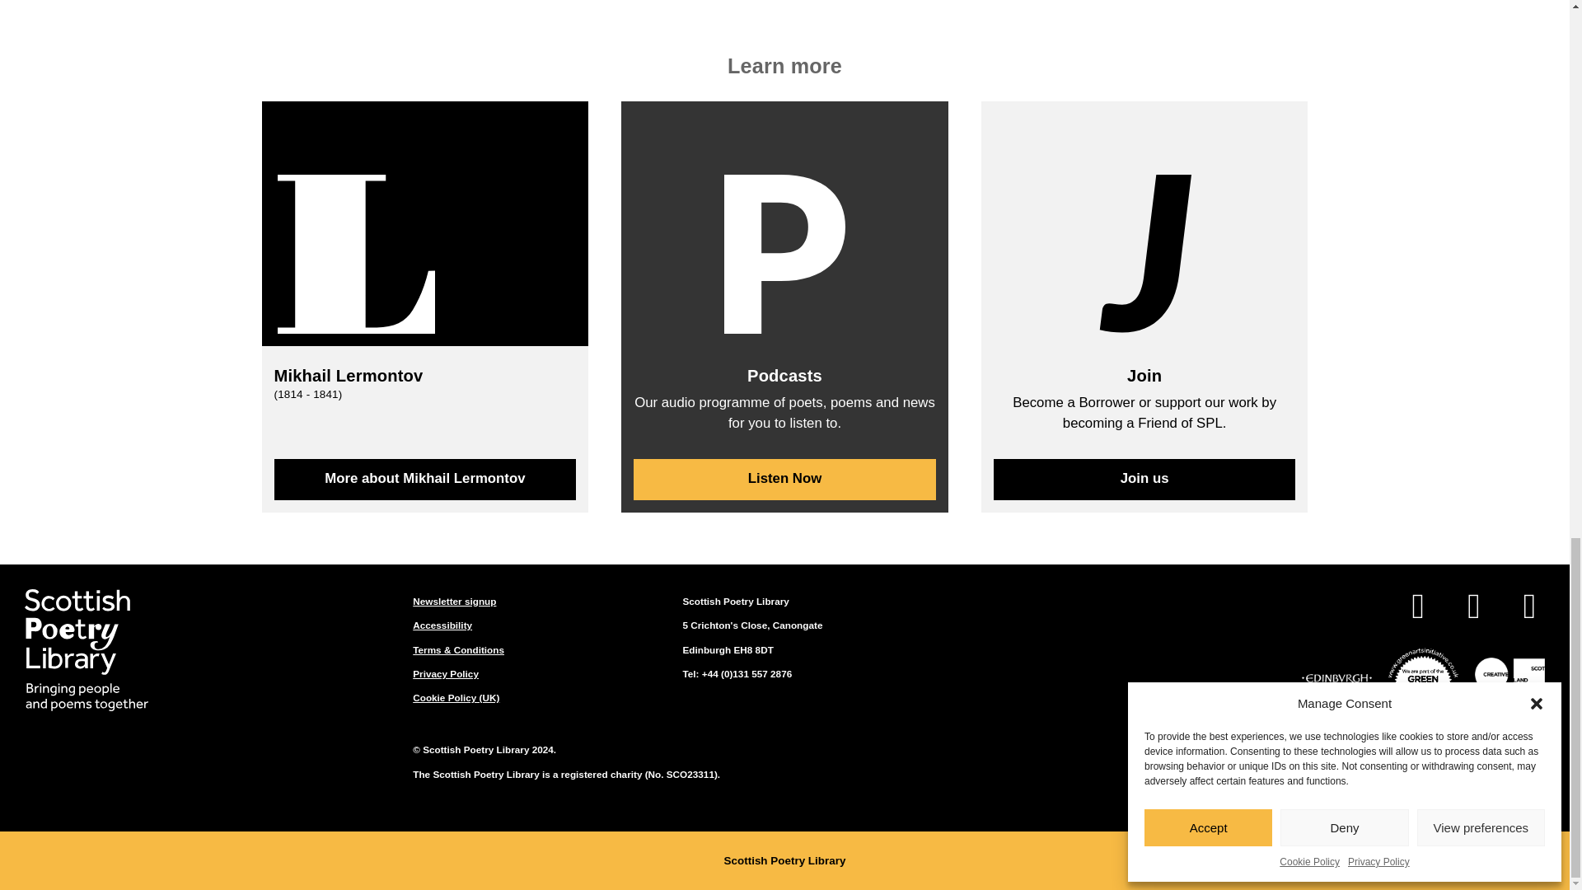  I want to click on Green Arts Initiative, so click(1424, 681).